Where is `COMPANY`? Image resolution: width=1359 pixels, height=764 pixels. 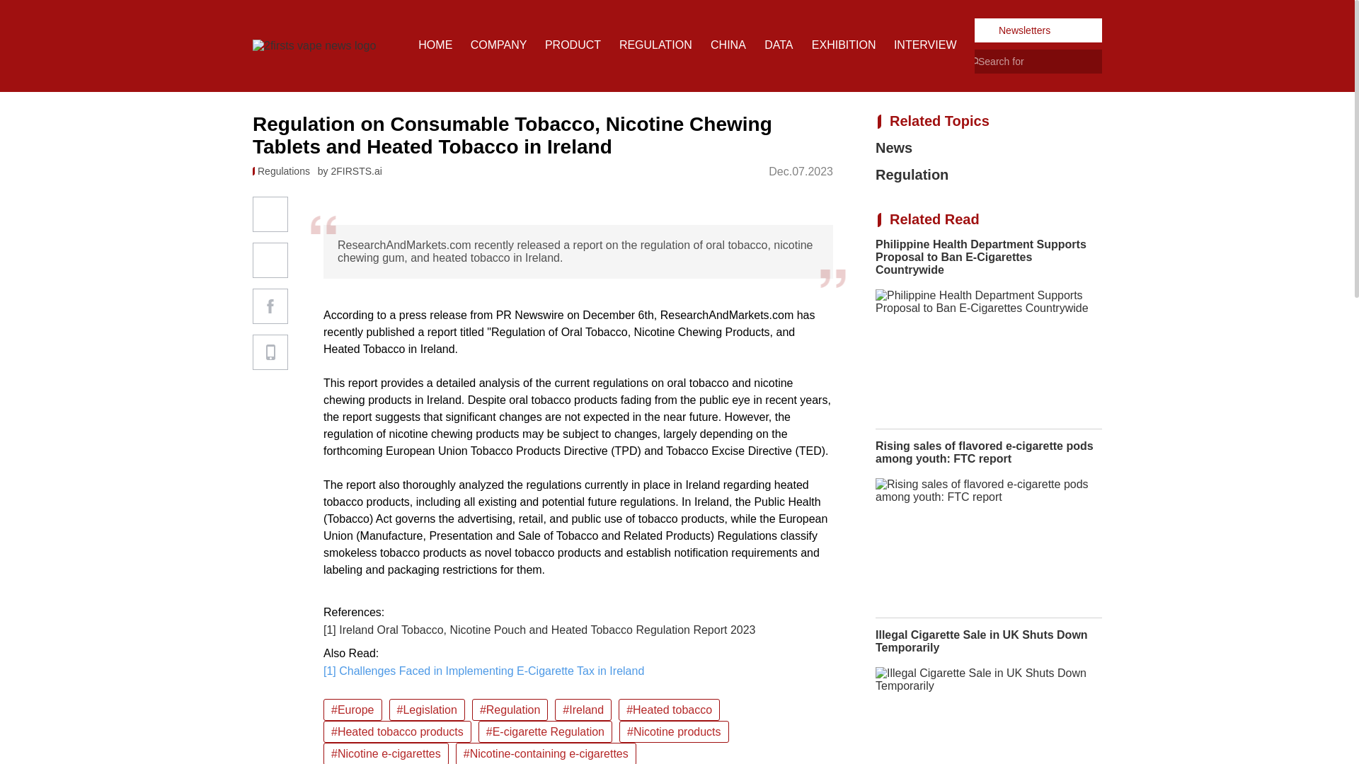 COMPANY is located at coordinates (498, 45).